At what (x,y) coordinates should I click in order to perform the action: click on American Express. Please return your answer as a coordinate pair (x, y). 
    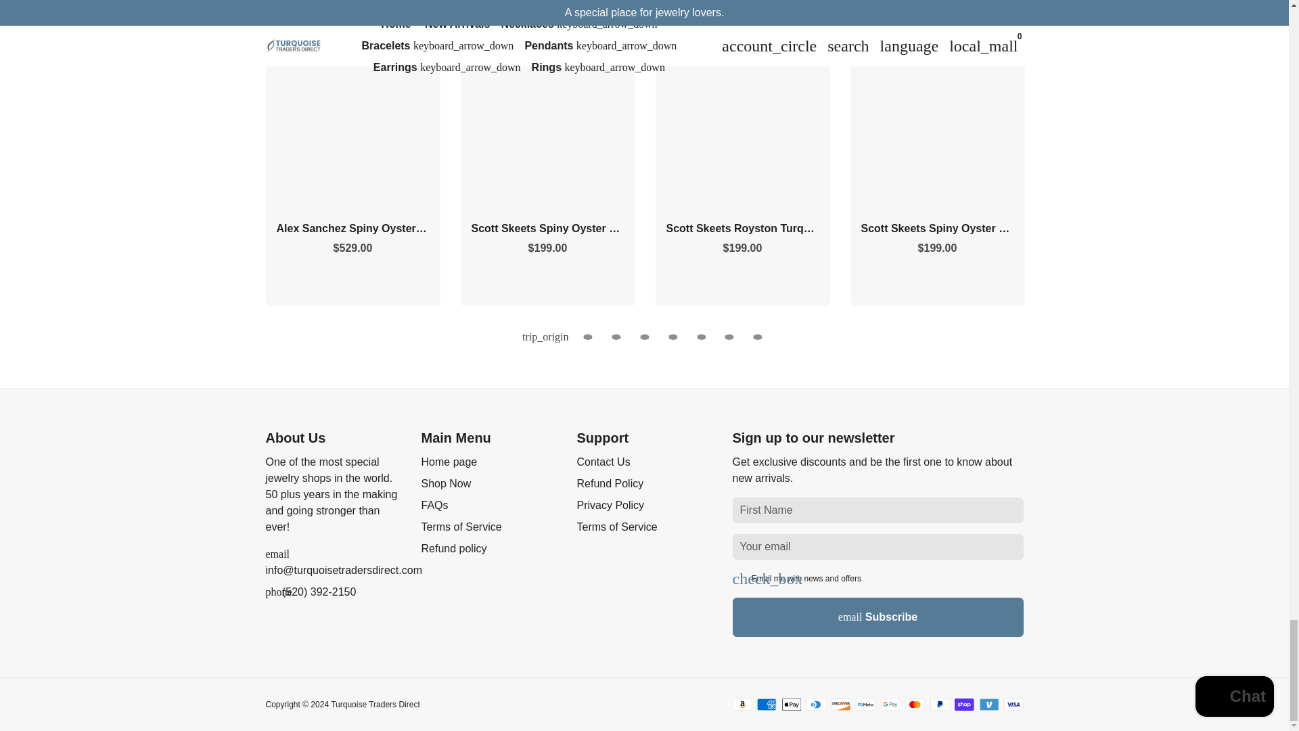
    Looking at the image, I should click on (767, 704).